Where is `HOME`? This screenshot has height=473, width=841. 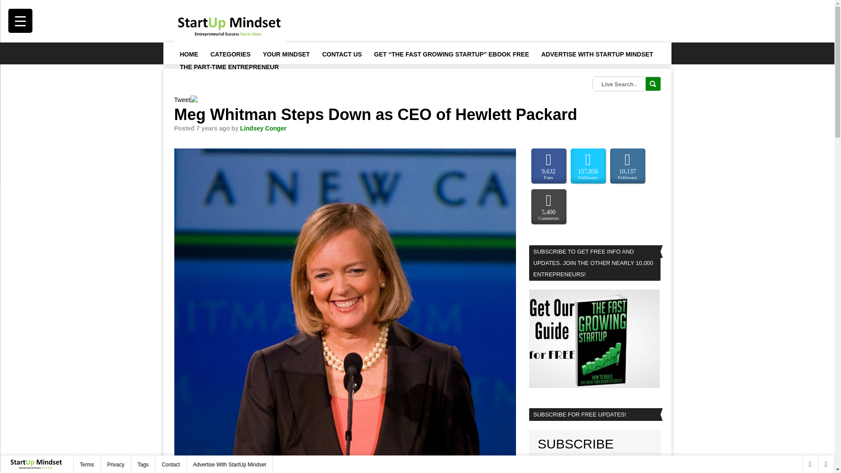
HOME is located at coordinates (188, 53).